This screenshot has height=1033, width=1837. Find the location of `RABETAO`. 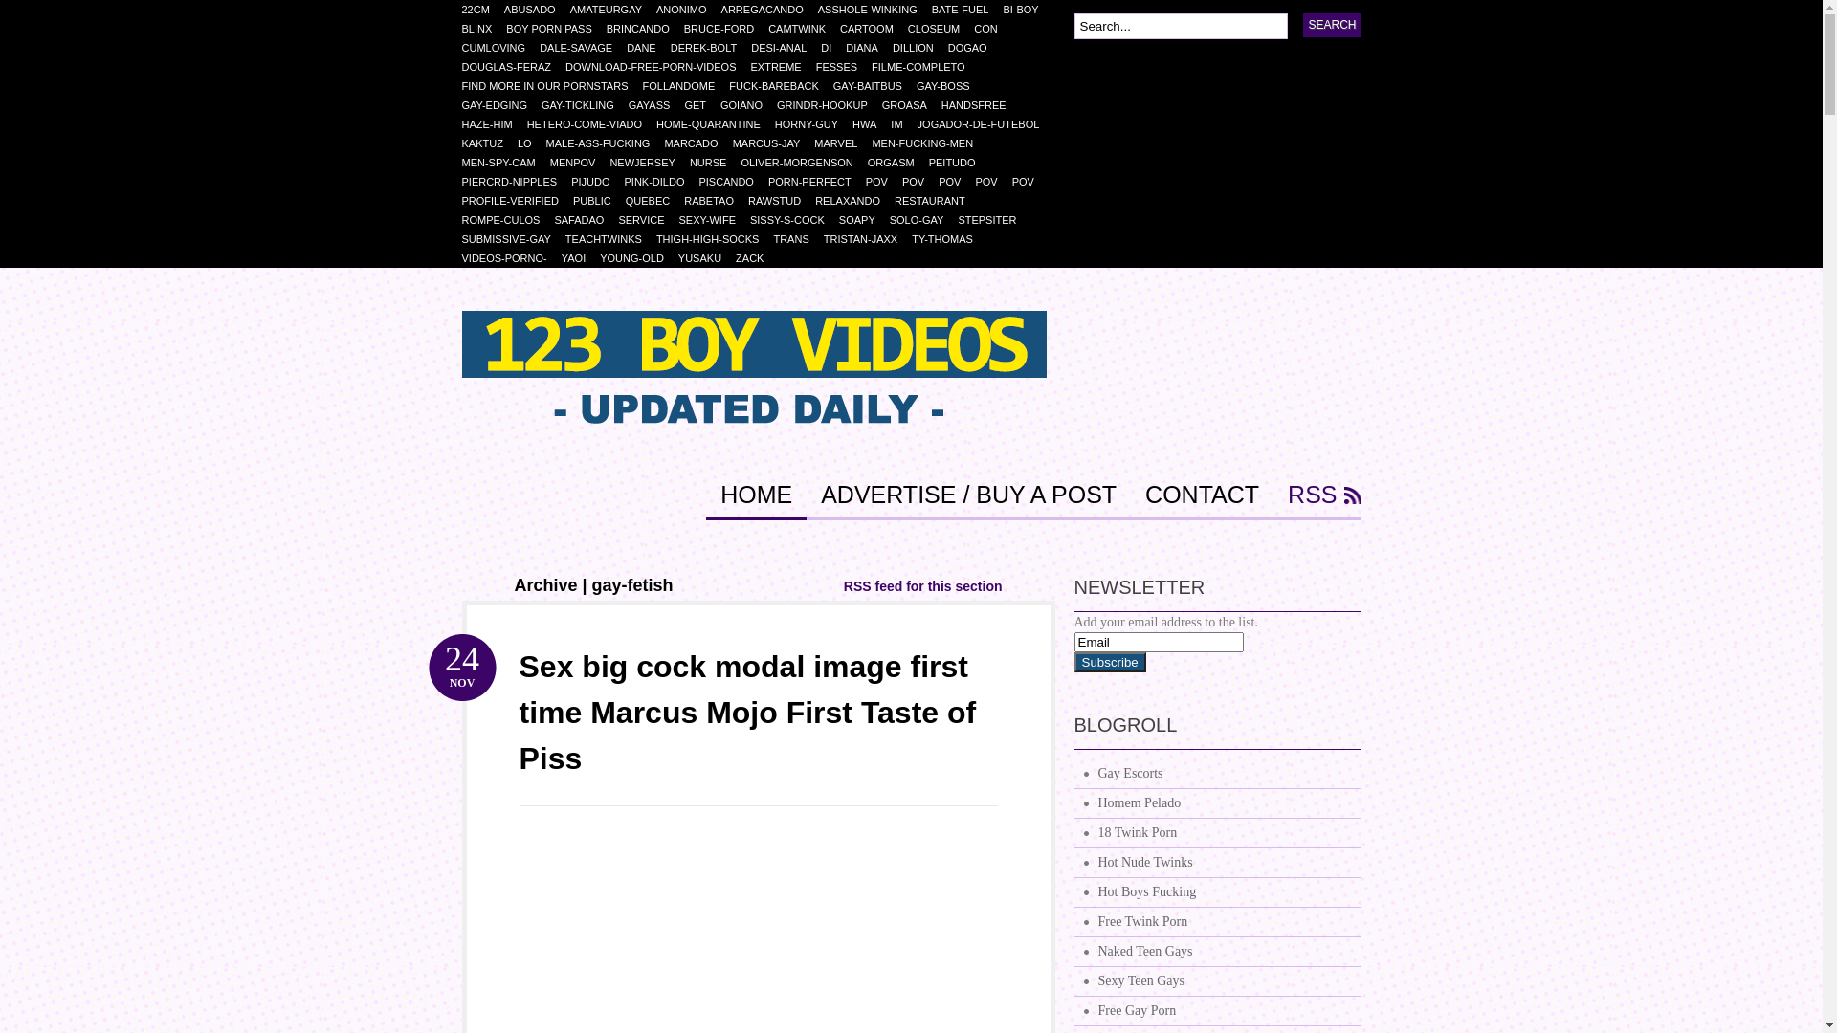

RABETAO is located at coordinates (716, 201).